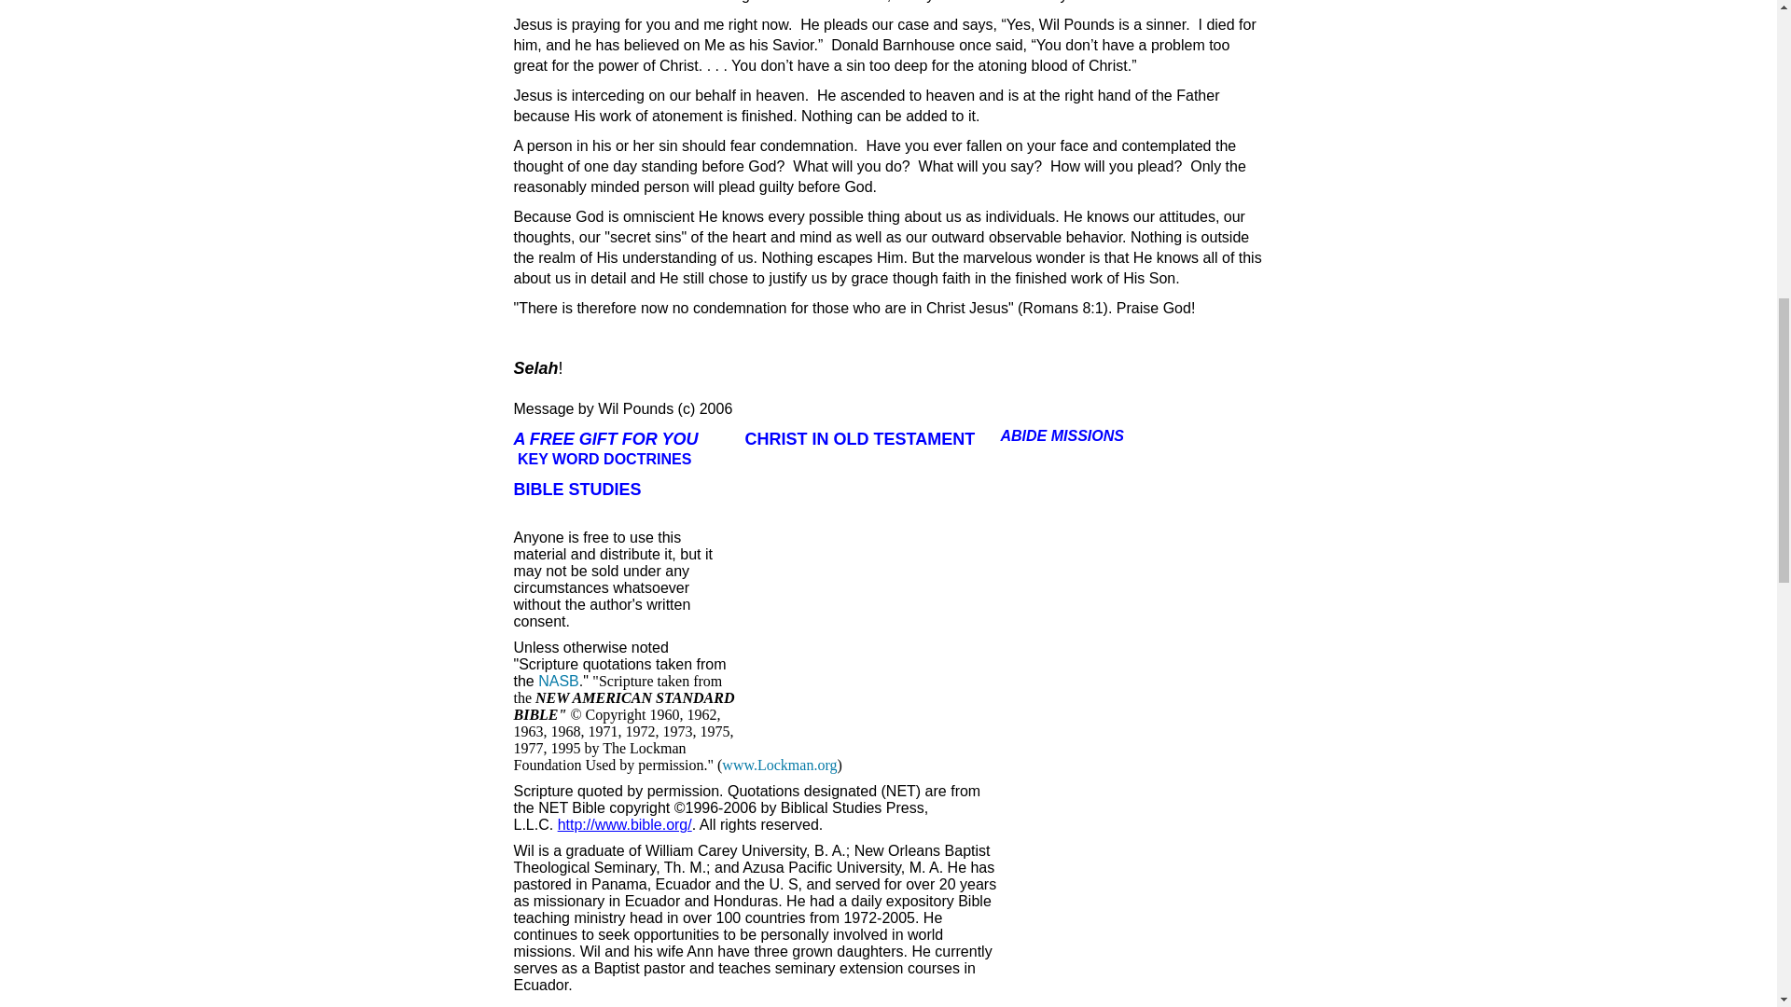 The height and width of the screenshot is (1007, 1791). What do you see at coordinates (860, 438) in the screenshot?
I see `CHRIST IN OLD TESTAMENT` at bounding box center [860, 438].